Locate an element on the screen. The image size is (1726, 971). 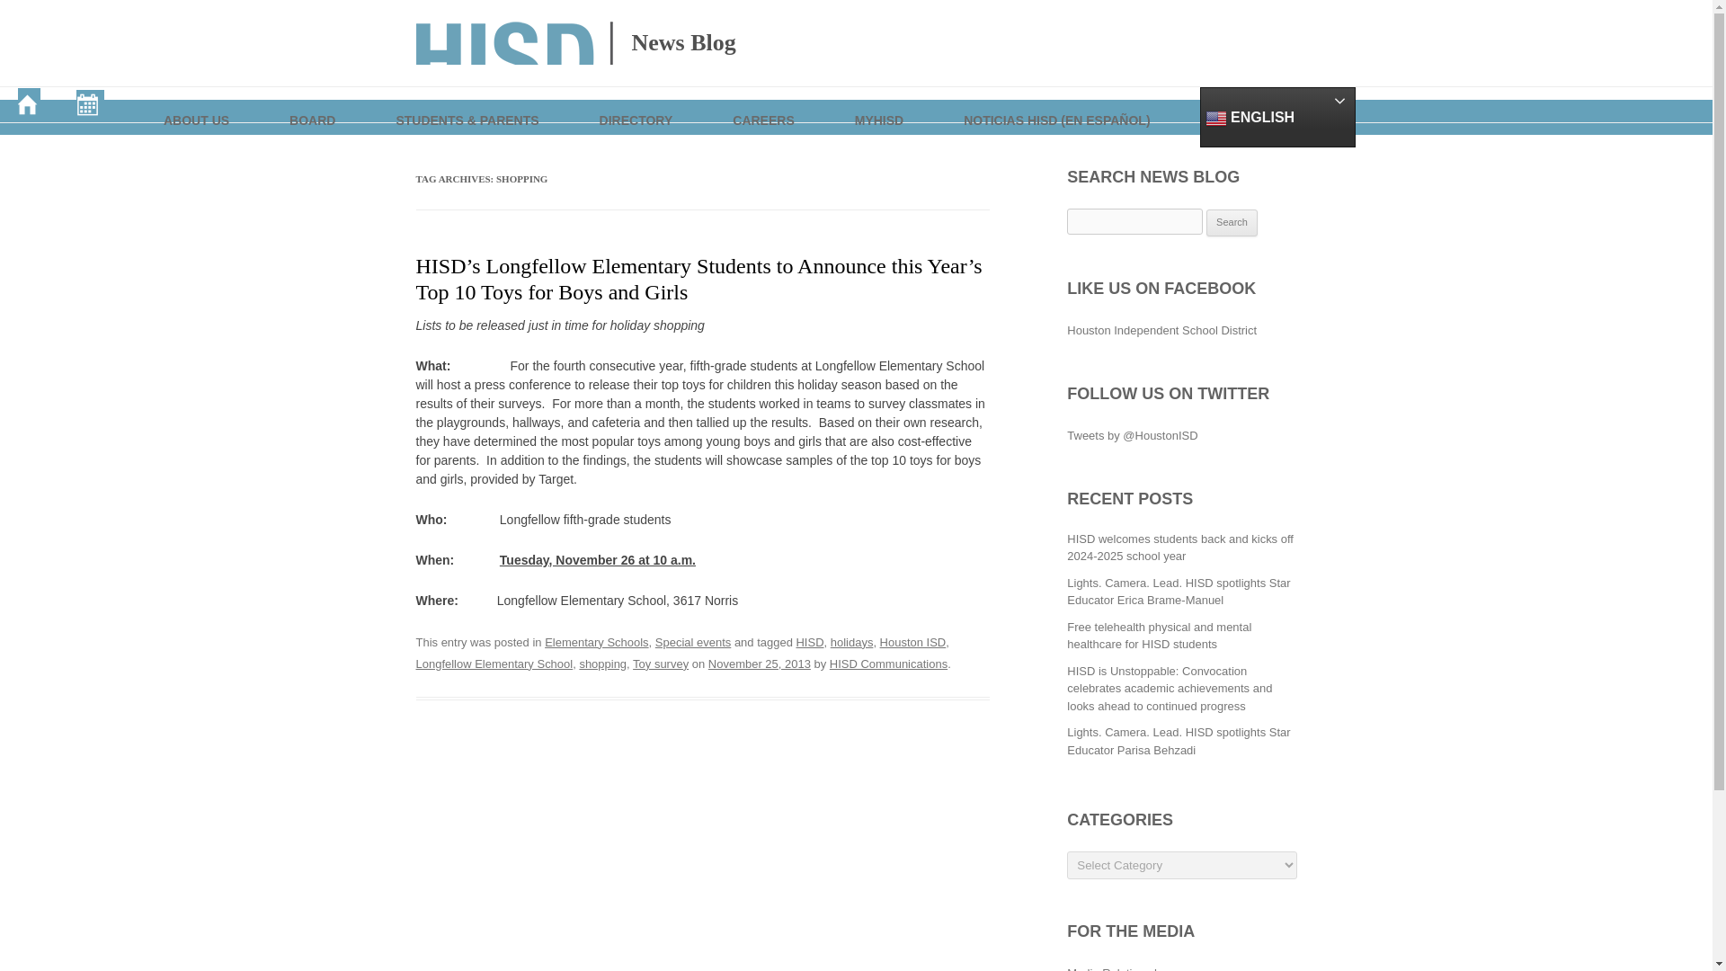
Search is located at coordinates (1232, 223).